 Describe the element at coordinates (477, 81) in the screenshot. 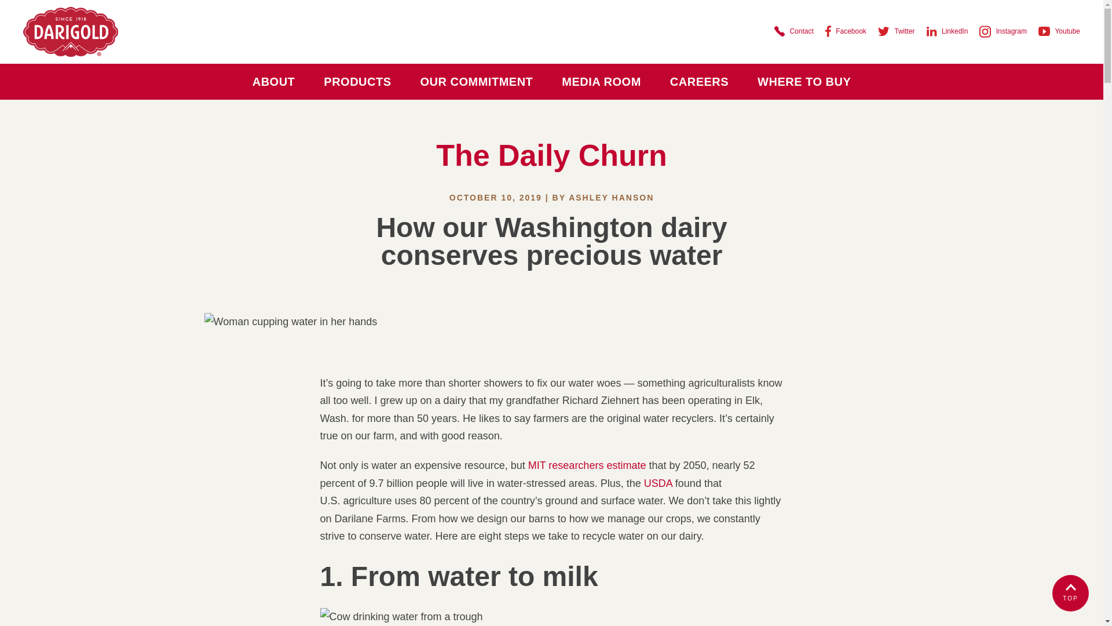

I see `OUR COMMITMENT` at that location.